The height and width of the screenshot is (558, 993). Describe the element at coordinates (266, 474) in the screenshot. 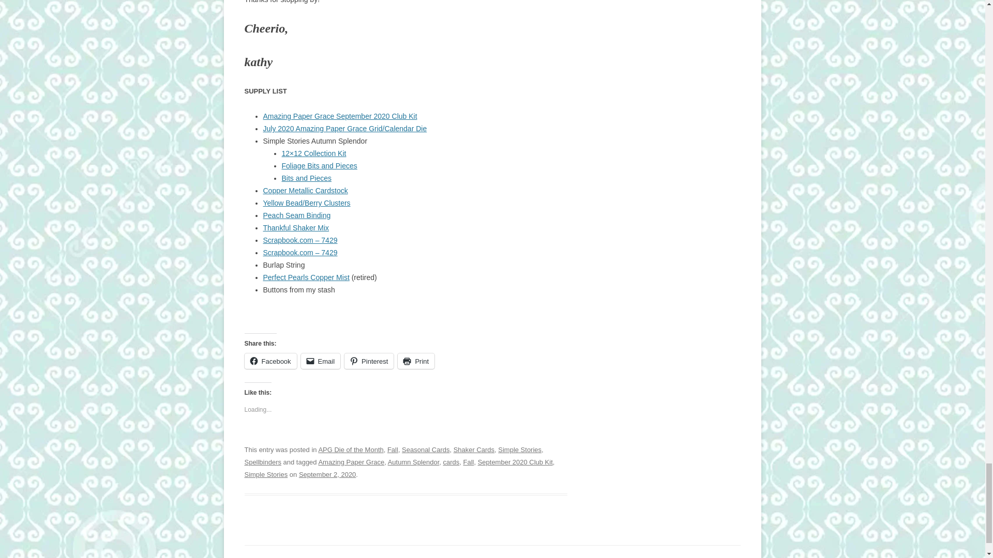

I see `Simple Stories` at that location.